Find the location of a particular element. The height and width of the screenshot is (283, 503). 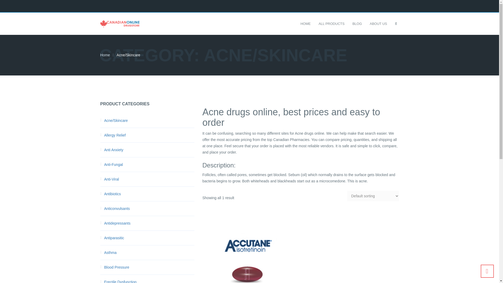

ABOUT US is located at coordinates (378, 24).